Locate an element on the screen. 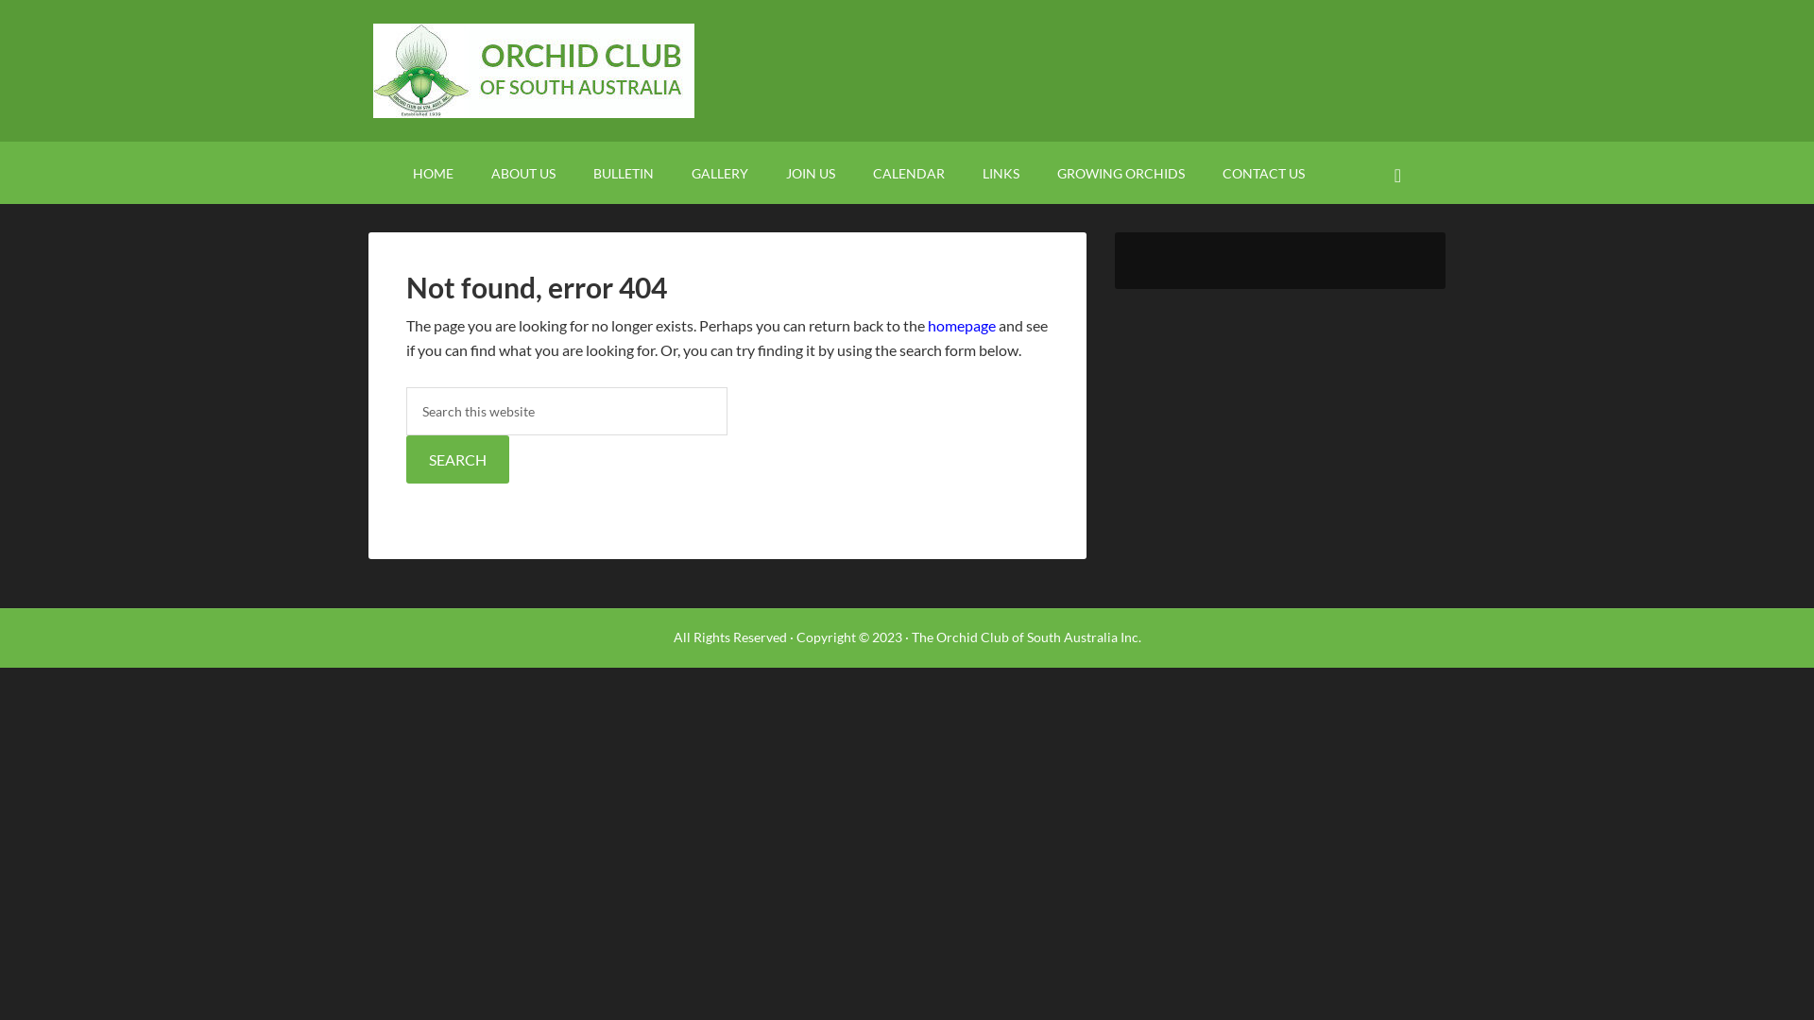 The image size is (1814, 1020). JOIN US is located at coordinates (811, 172).